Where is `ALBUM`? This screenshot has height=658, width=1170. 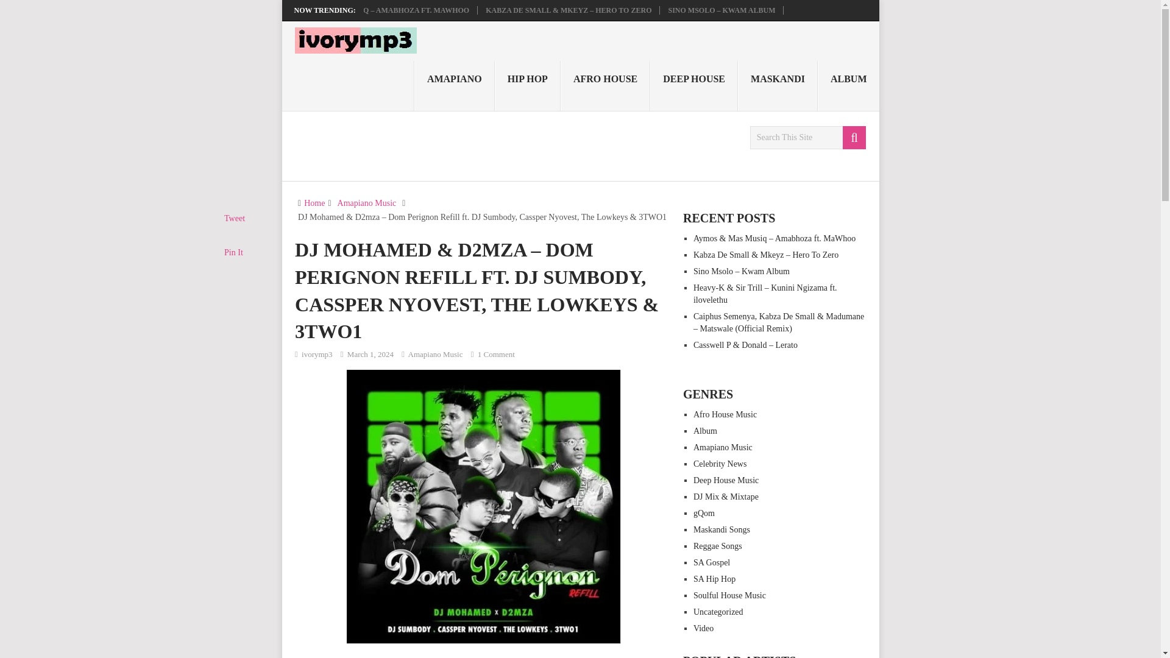
ALBUM is located at coordinates (848, 86).